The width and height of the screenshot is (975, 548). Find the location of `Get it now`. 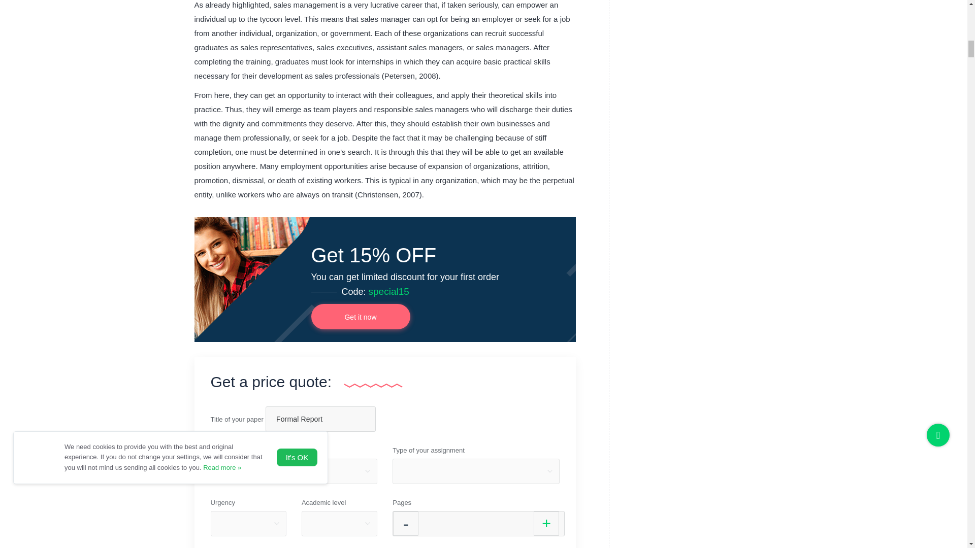

Get it now is located at coordinates (360, 317).